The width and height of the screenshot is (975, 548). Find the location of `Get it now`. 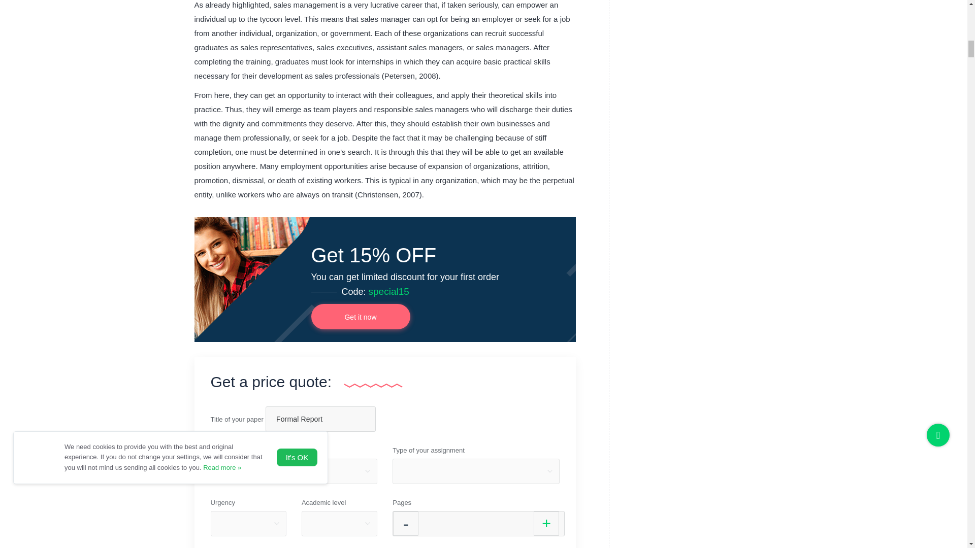

Get it now is located at coordinates (360, 317).